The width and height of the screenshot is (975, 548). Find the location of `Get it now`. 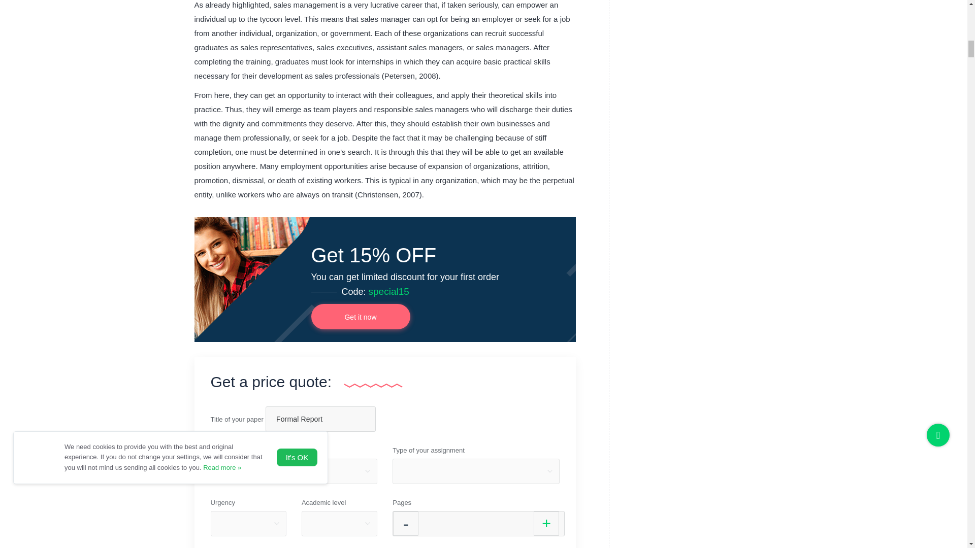

Get it now is located at coordinates (360, 317).